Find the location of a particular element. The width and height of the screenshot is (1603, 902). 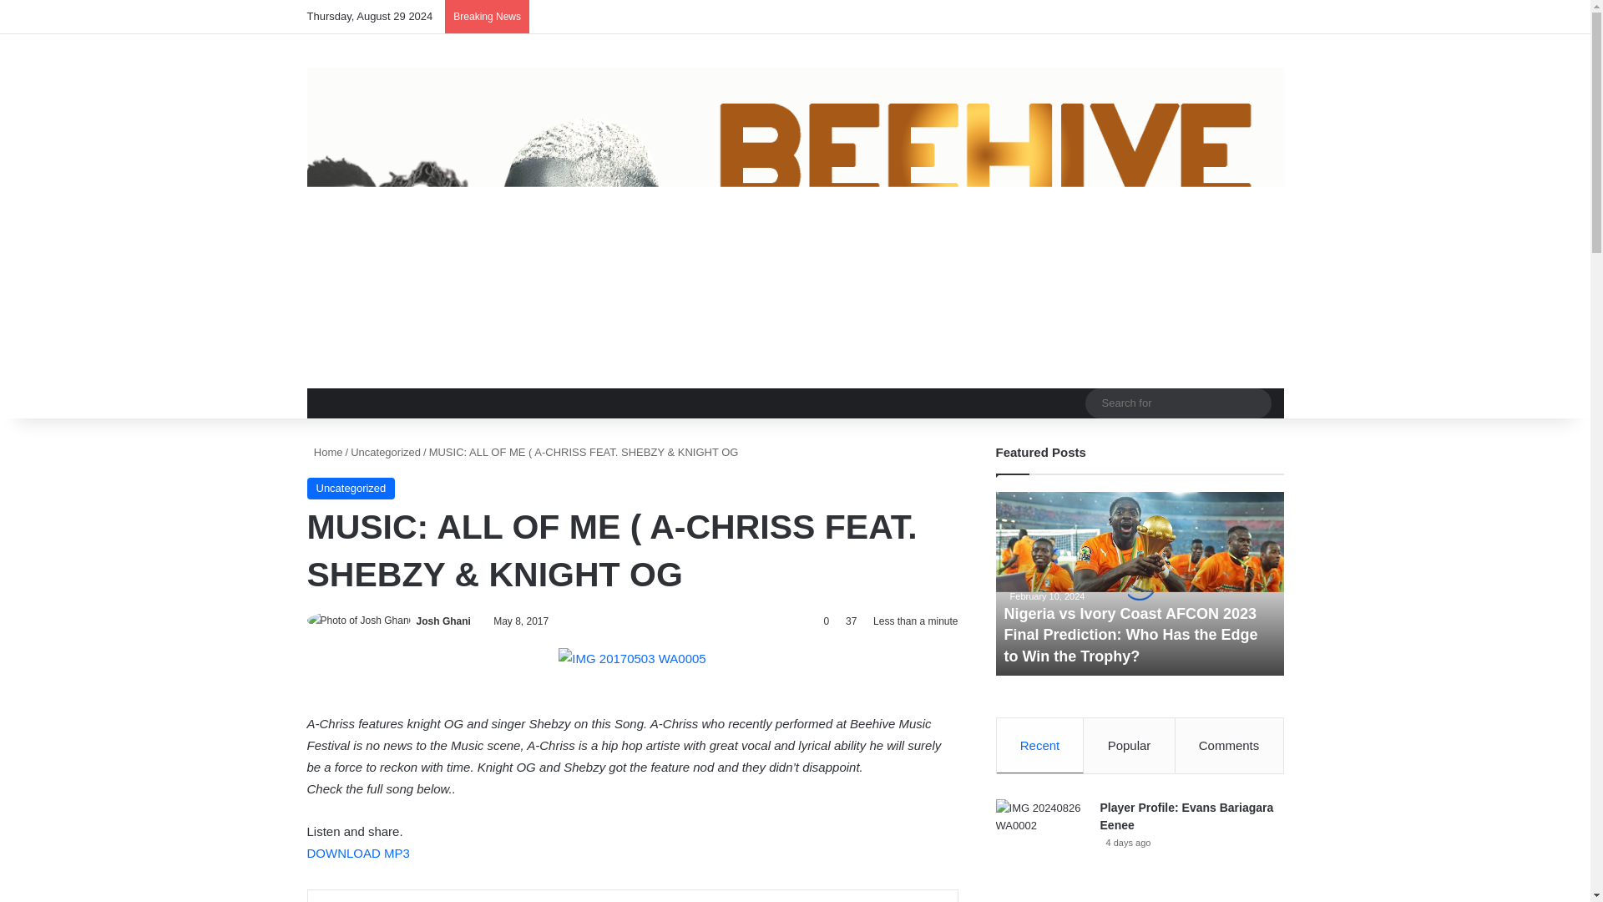

DOWNLOAD MP3 is located at coordinates (359, 854).